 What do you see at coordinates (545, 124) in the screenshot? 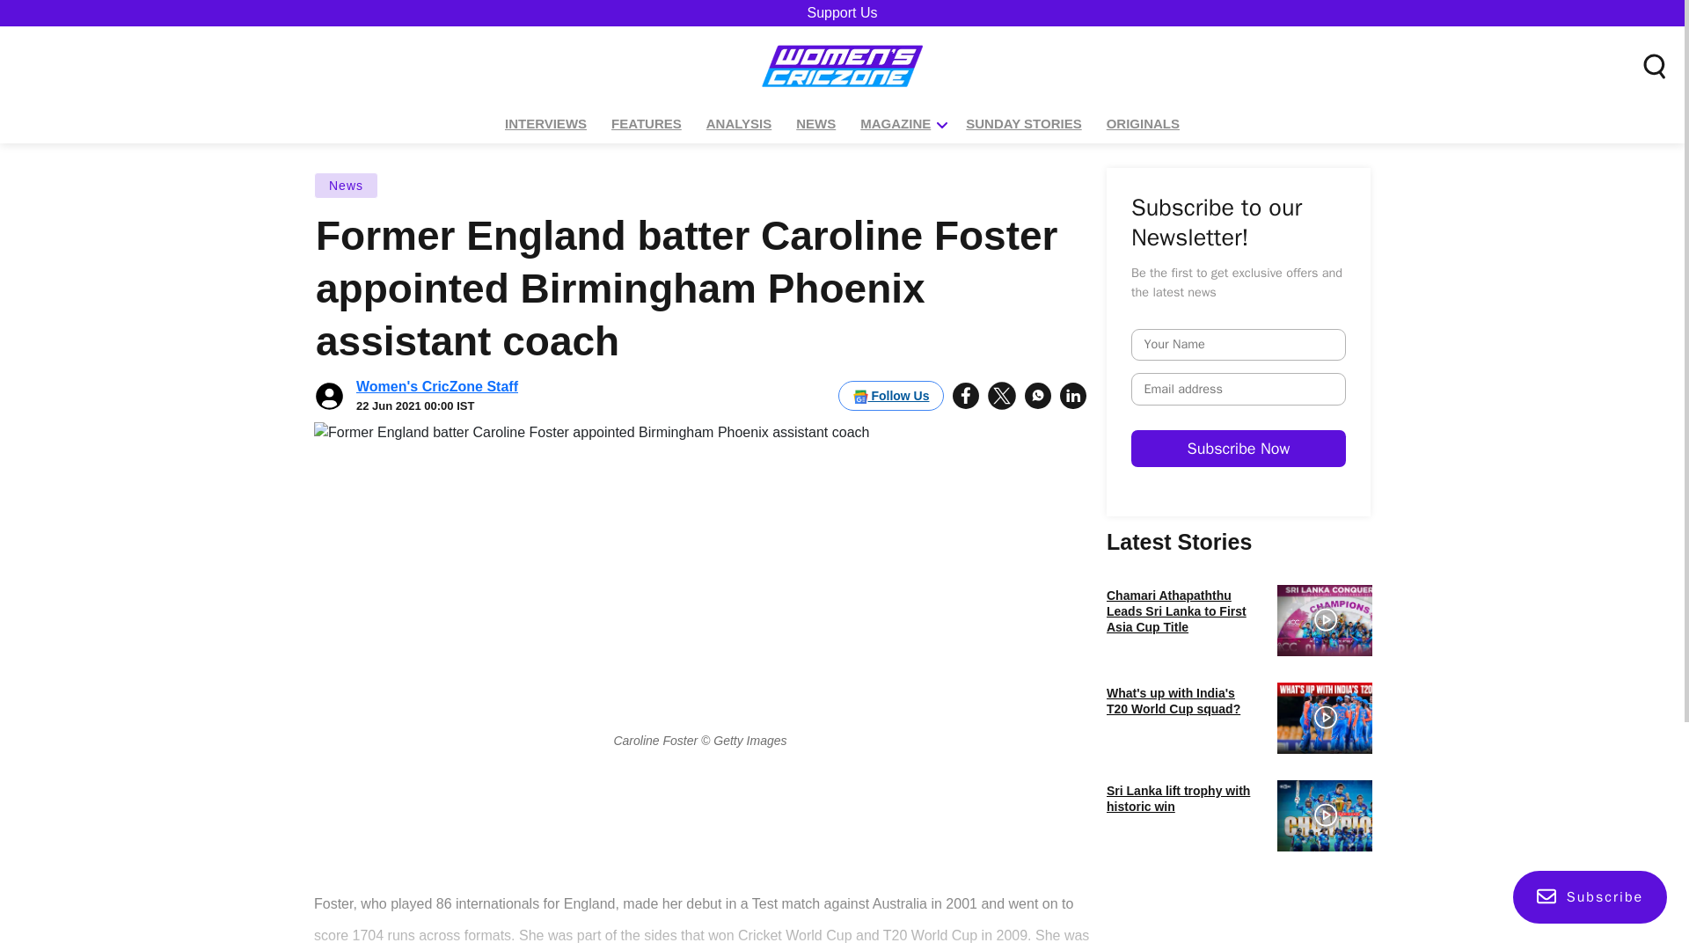
I see `INTERVIEWS` at bounding box center [545, 124].